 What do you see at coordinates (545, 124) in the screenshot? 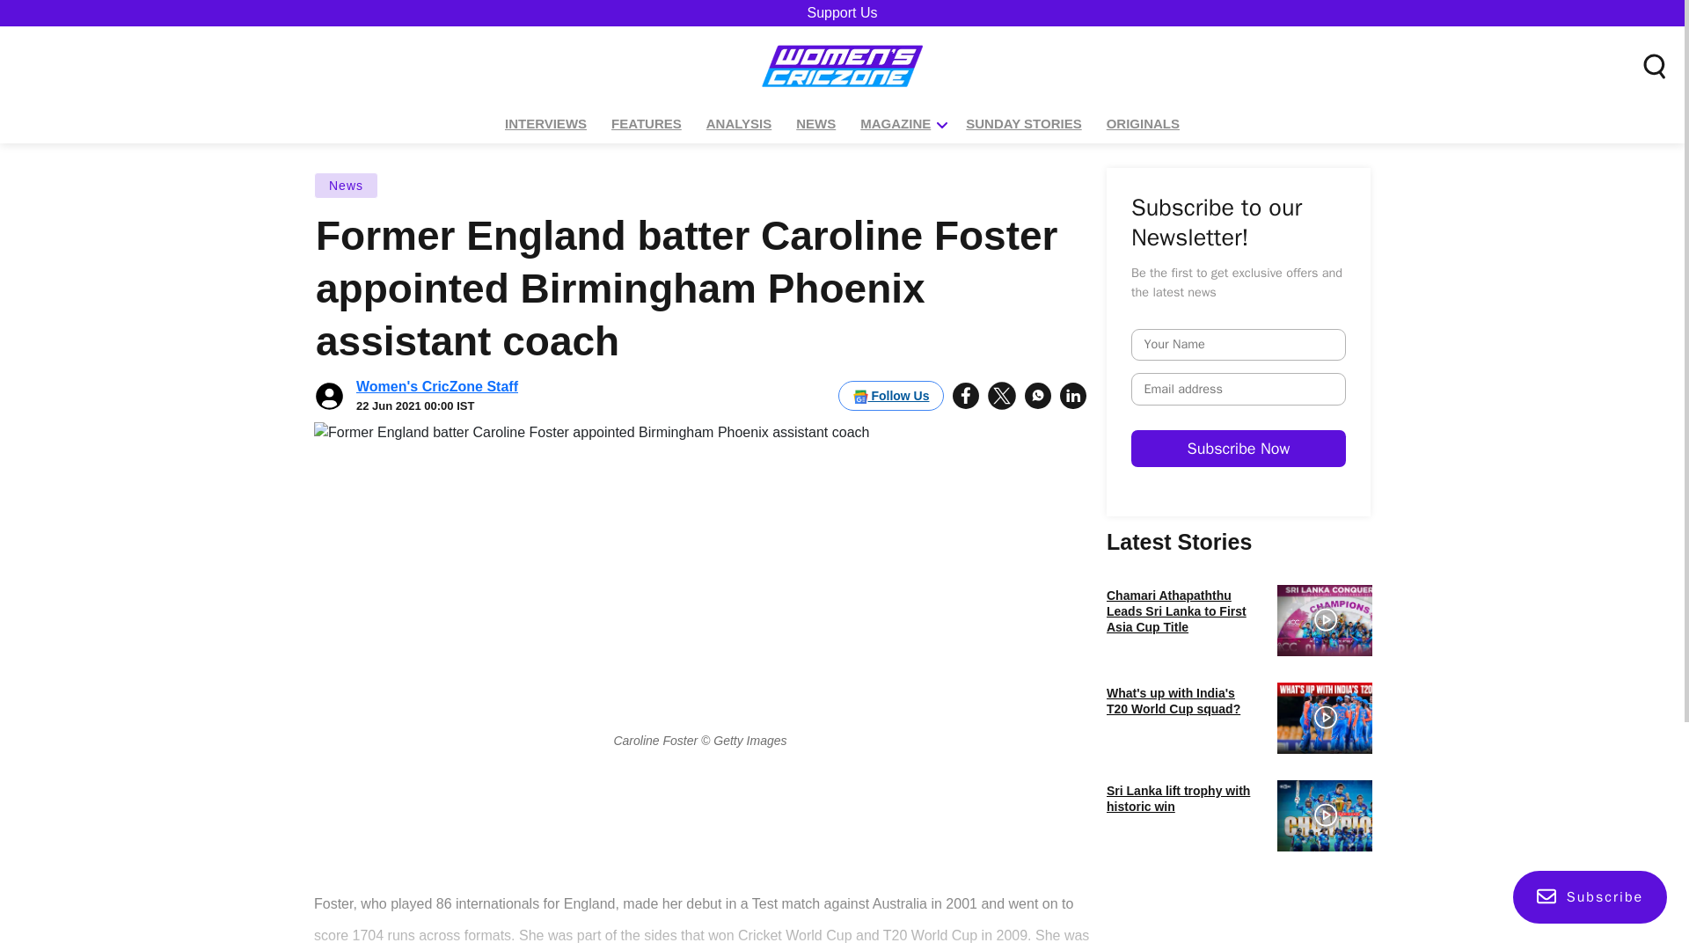
I see `INTERVIEWS` at bounding box center [545, 124].